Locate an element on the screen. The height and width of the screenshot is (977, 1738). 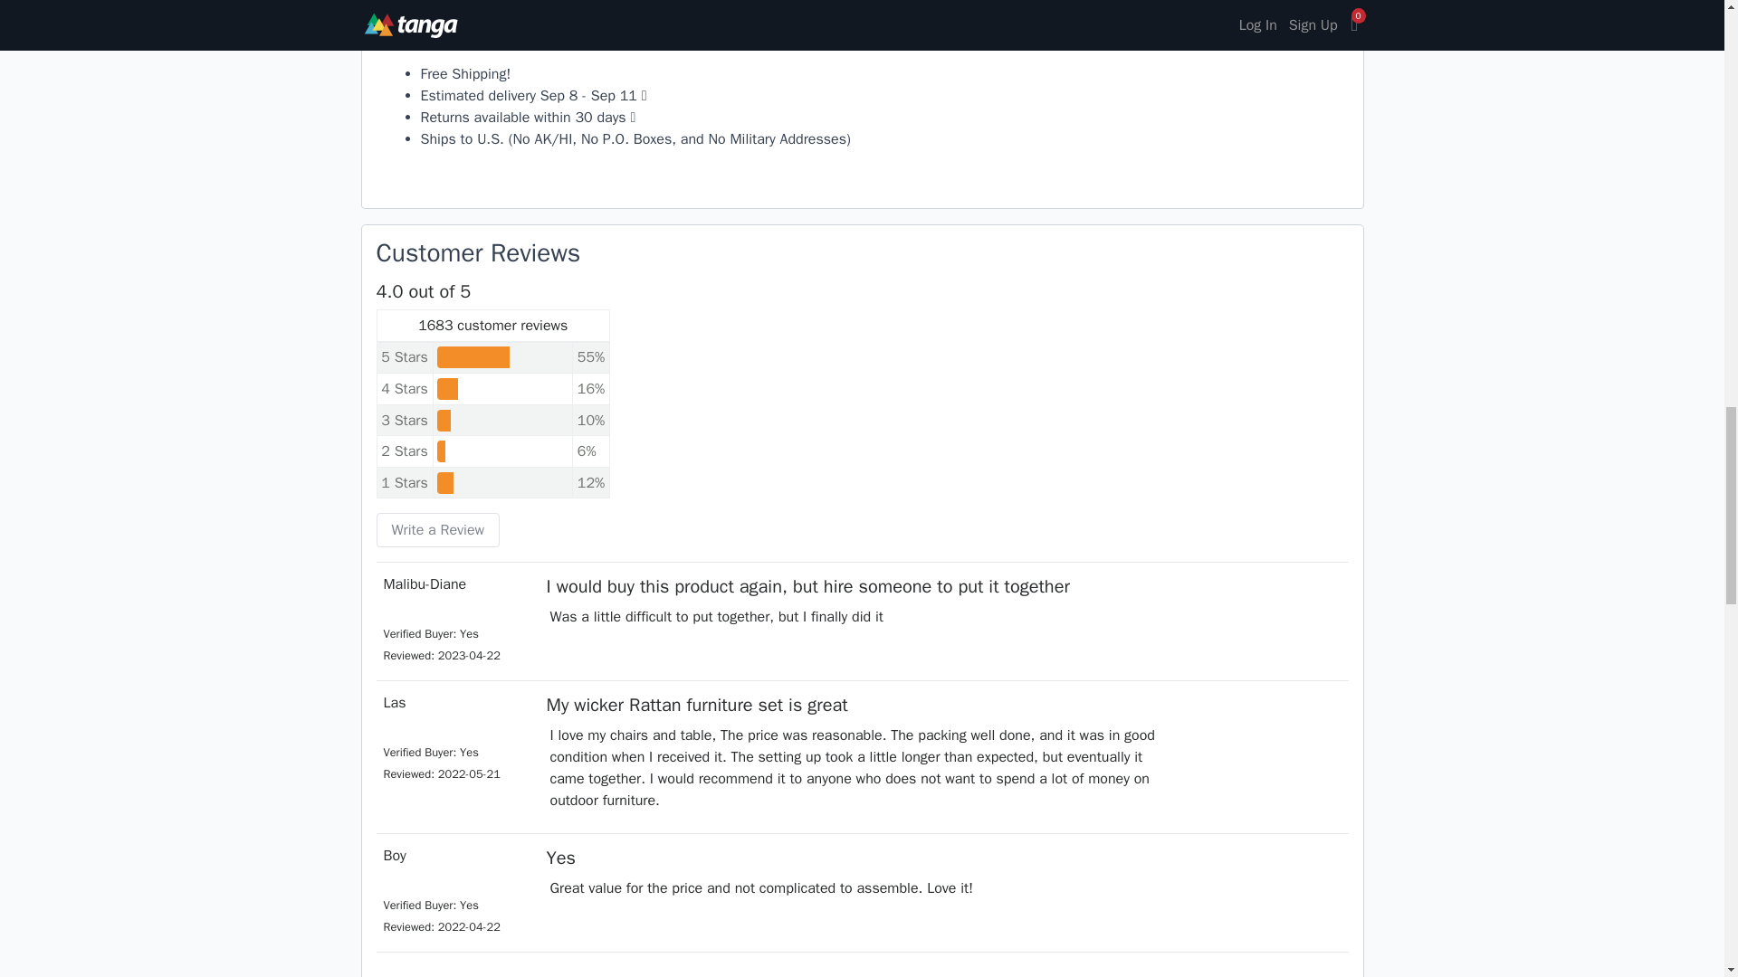
928 reviews is located at coordinates (404, 356).